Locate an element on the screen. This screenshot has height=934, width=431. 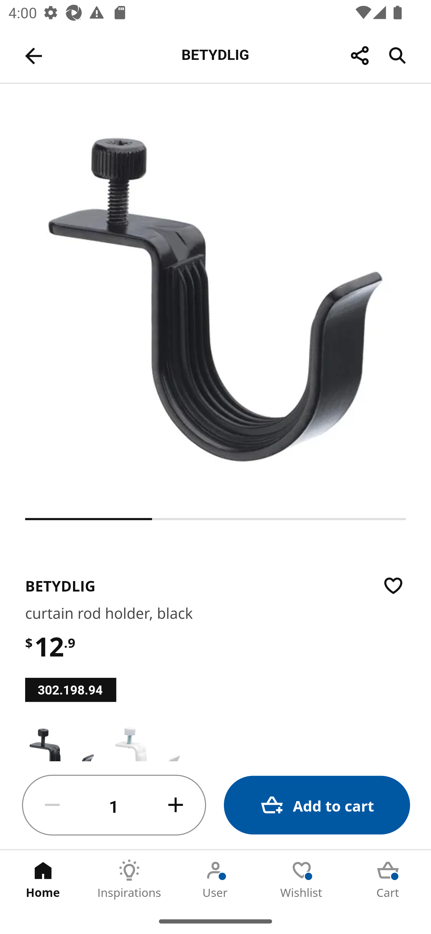
Add to cart is located at coordinates (317, 805).